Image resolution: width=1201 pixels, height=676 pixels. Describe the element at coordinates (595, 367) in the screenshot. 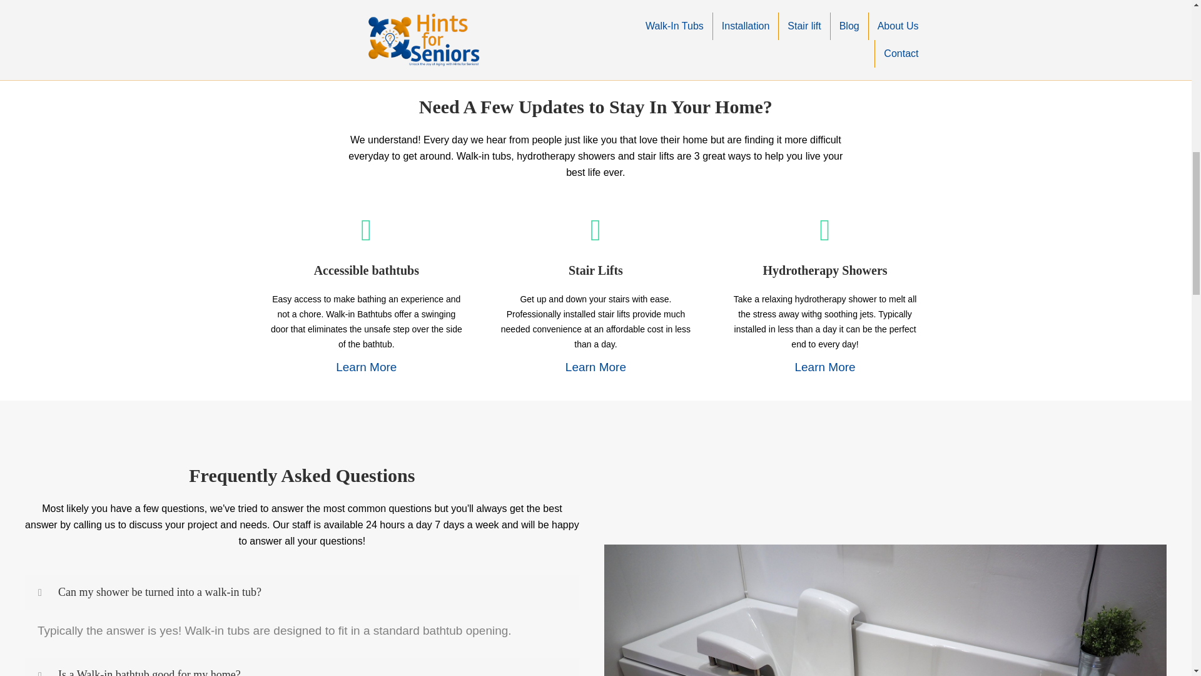

I see `Learn More` at that location.